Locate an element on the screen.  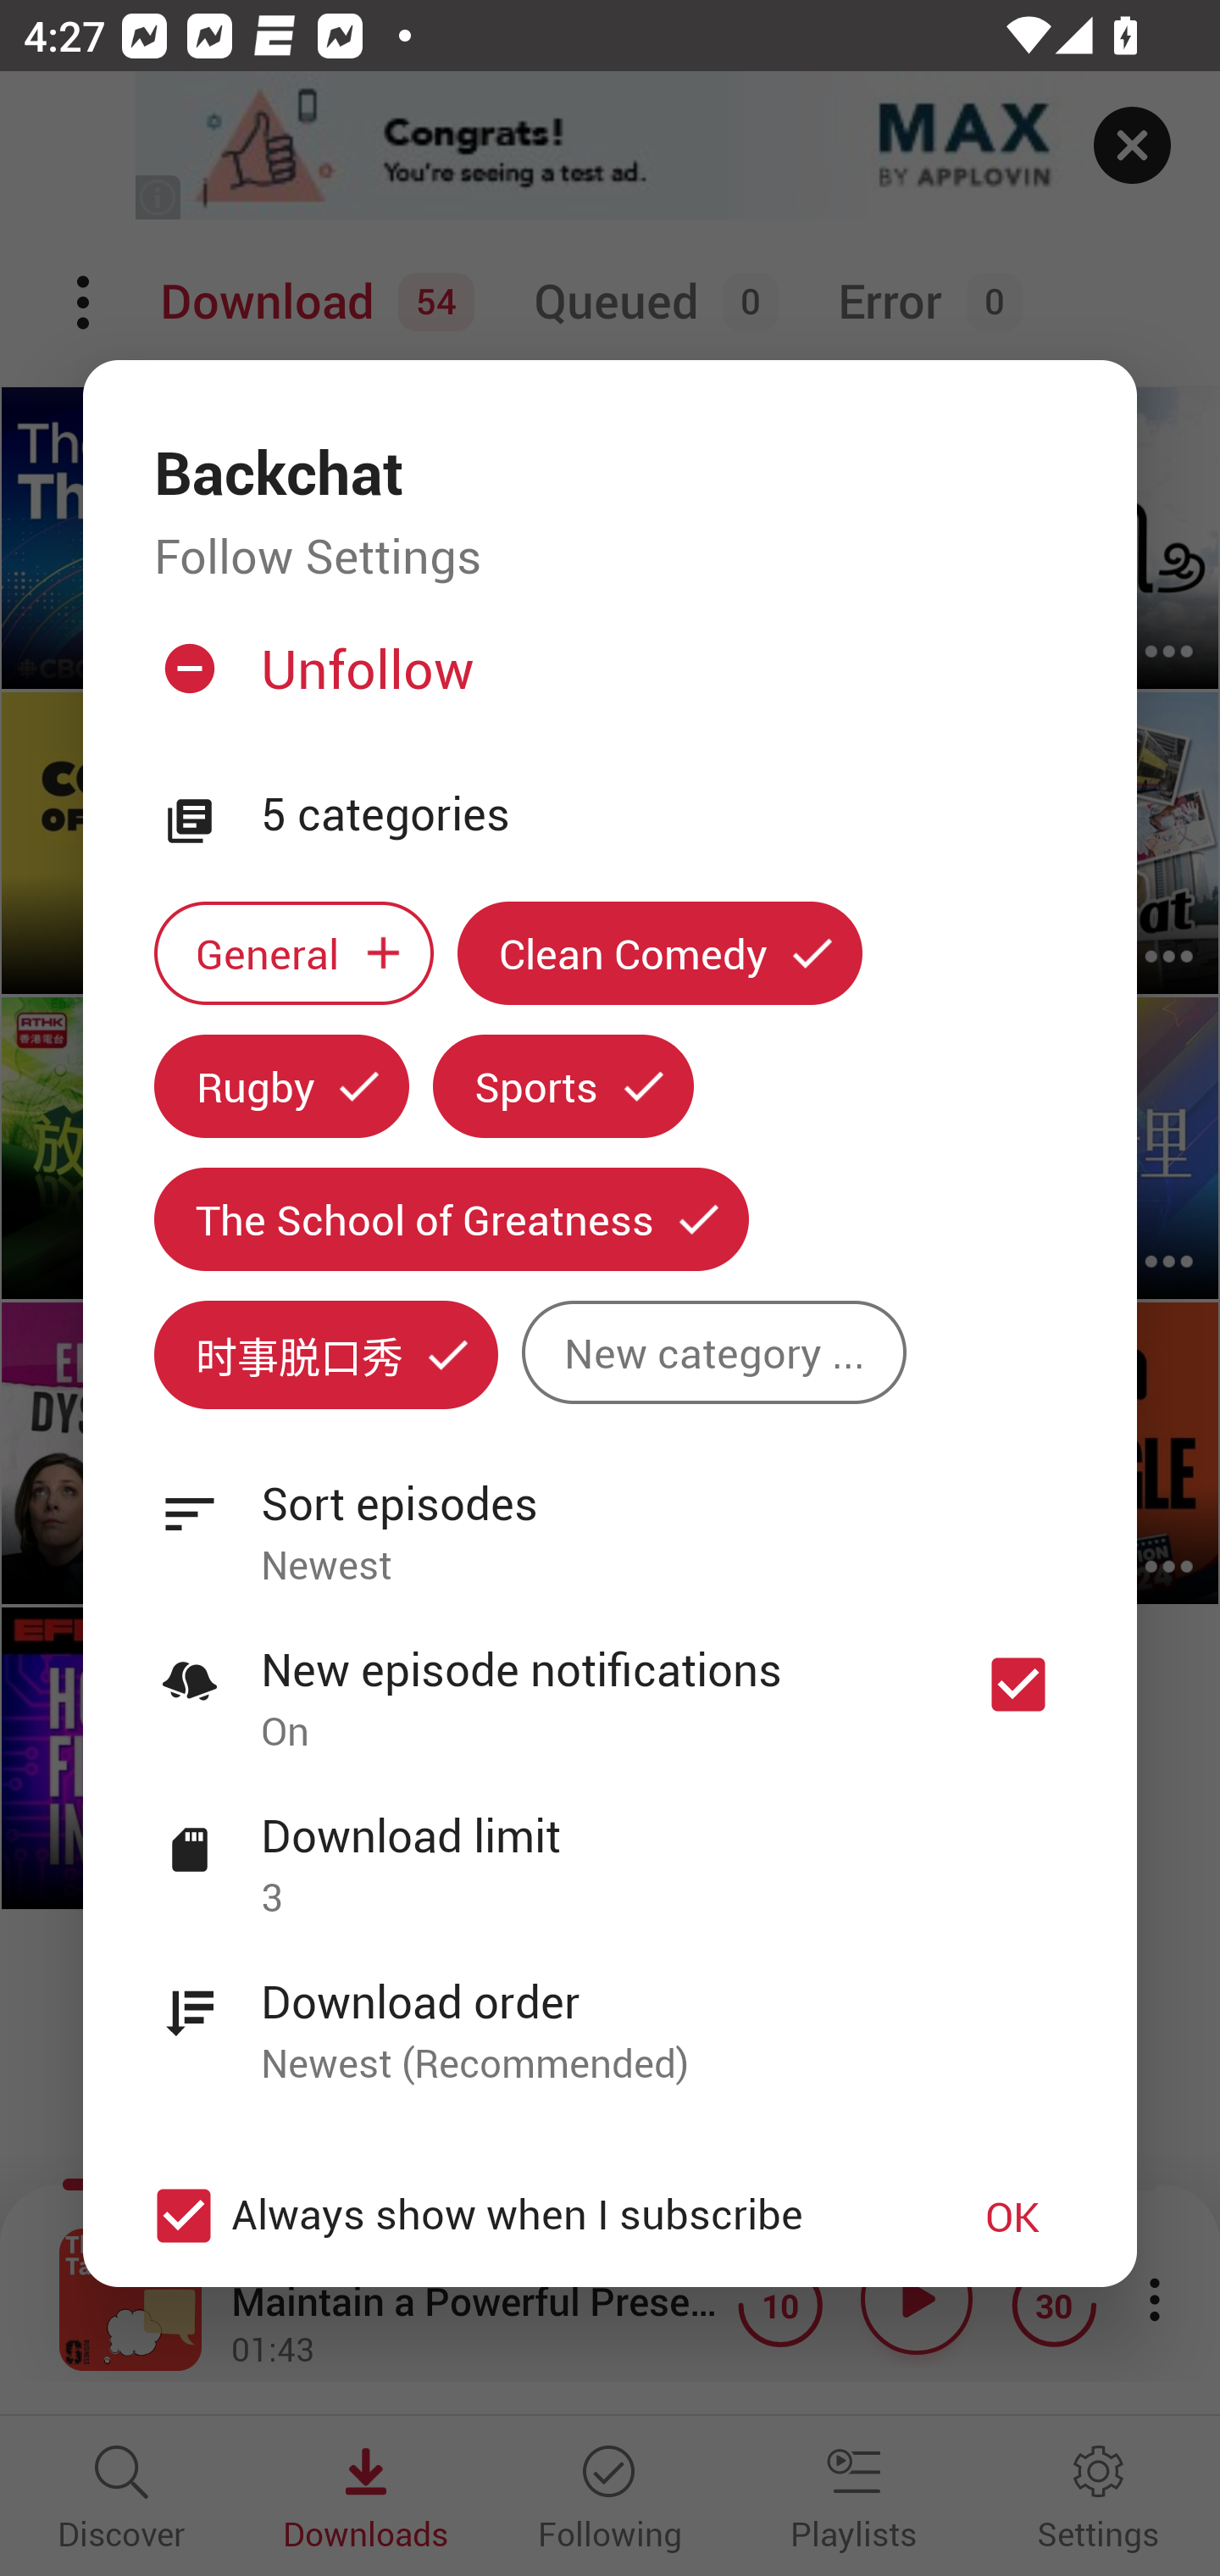
OK is located at coordinates (1012, 2217).